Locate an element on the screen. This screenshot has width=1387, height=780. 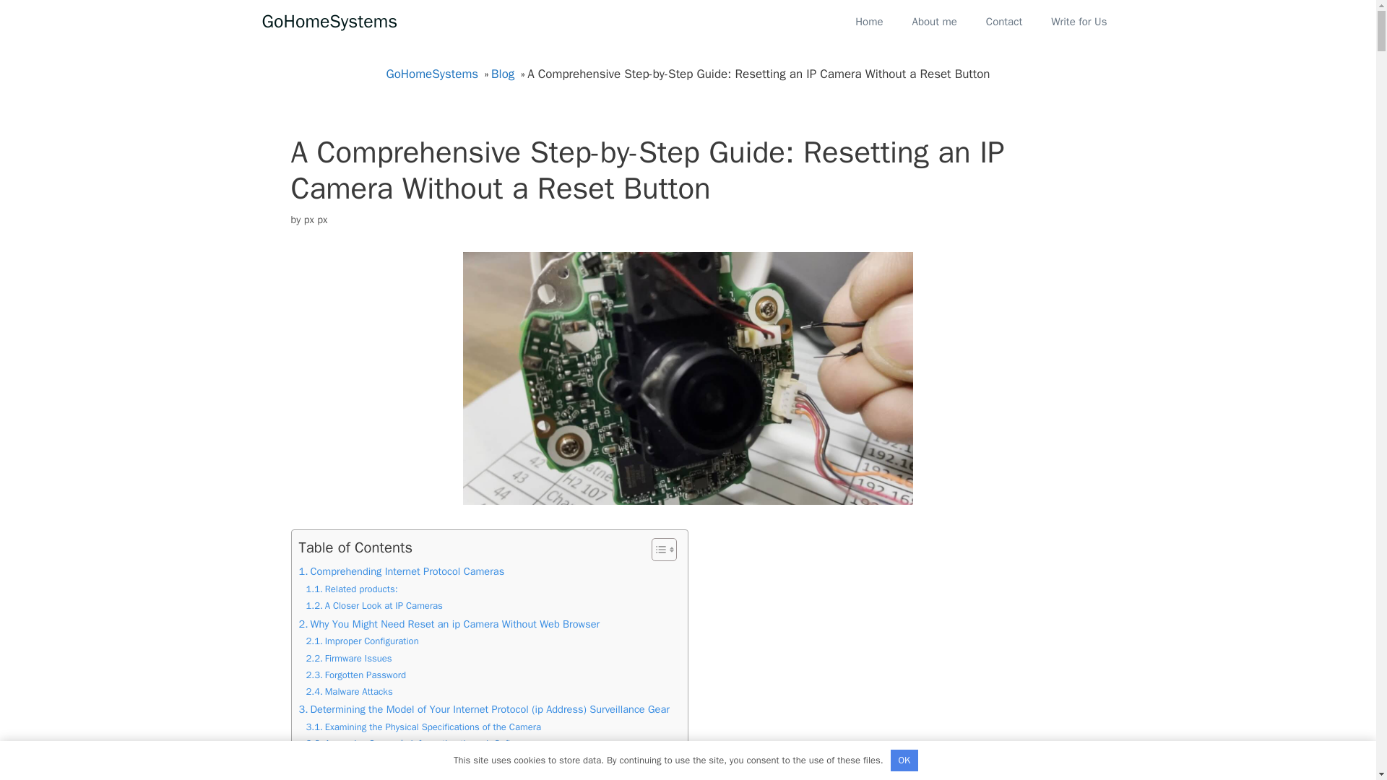
Contacting the Manufacturer or Seller is located at coordinates (393, 776).